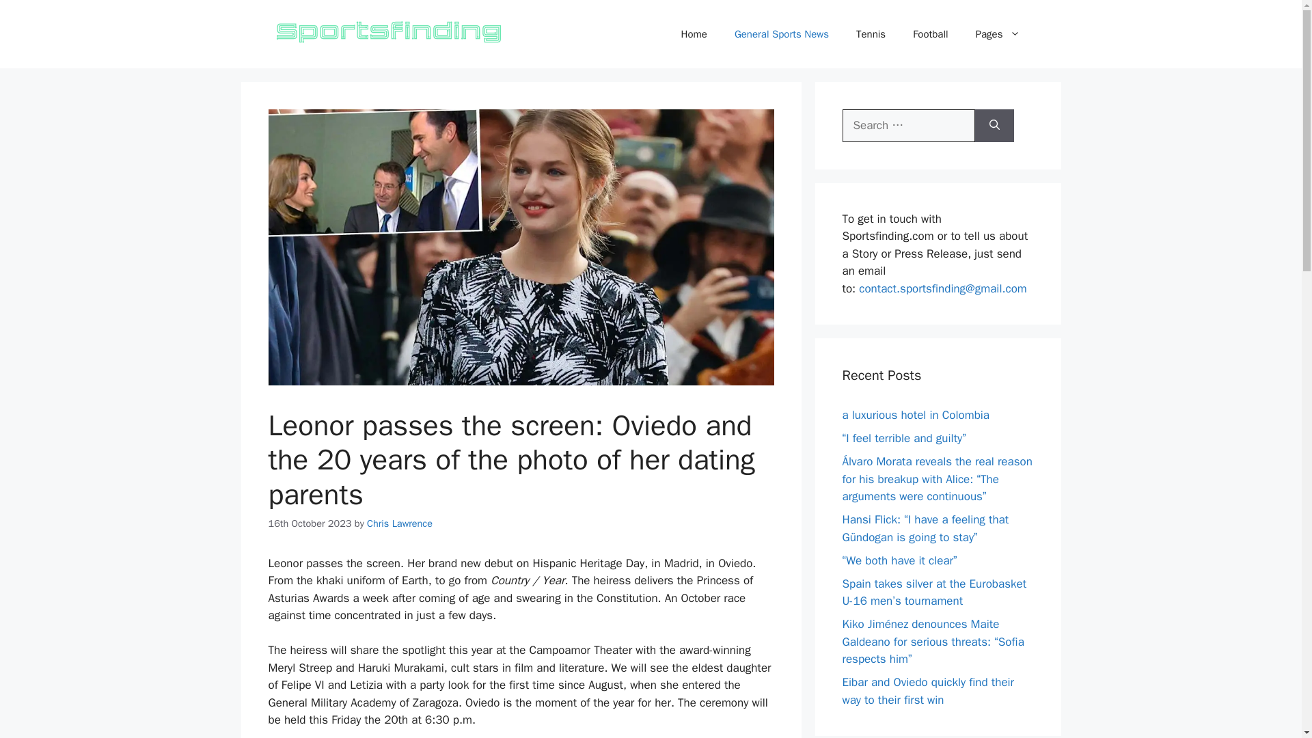  Describe the element at coordinates (908, 126) in the screenshot. I see `Search for:` at that location.